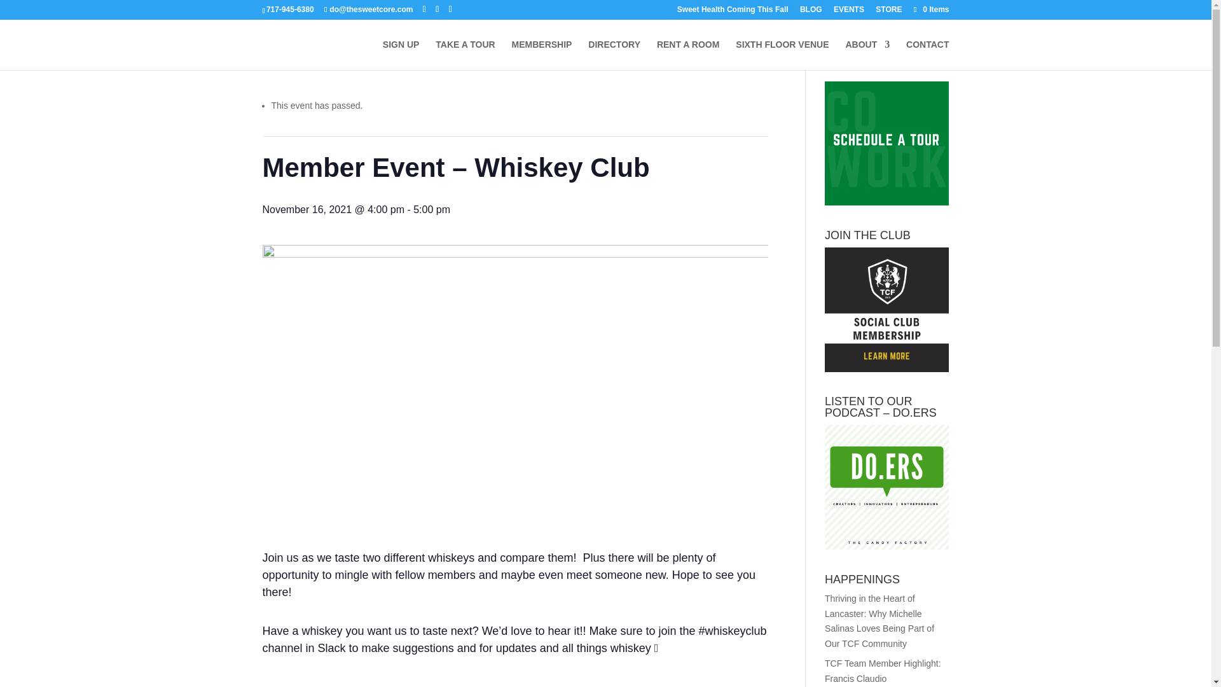 The image size is (1221, 687). Describe the element at coordinates (849, 12) in the screenshot. I see `EVENTS` at that location.